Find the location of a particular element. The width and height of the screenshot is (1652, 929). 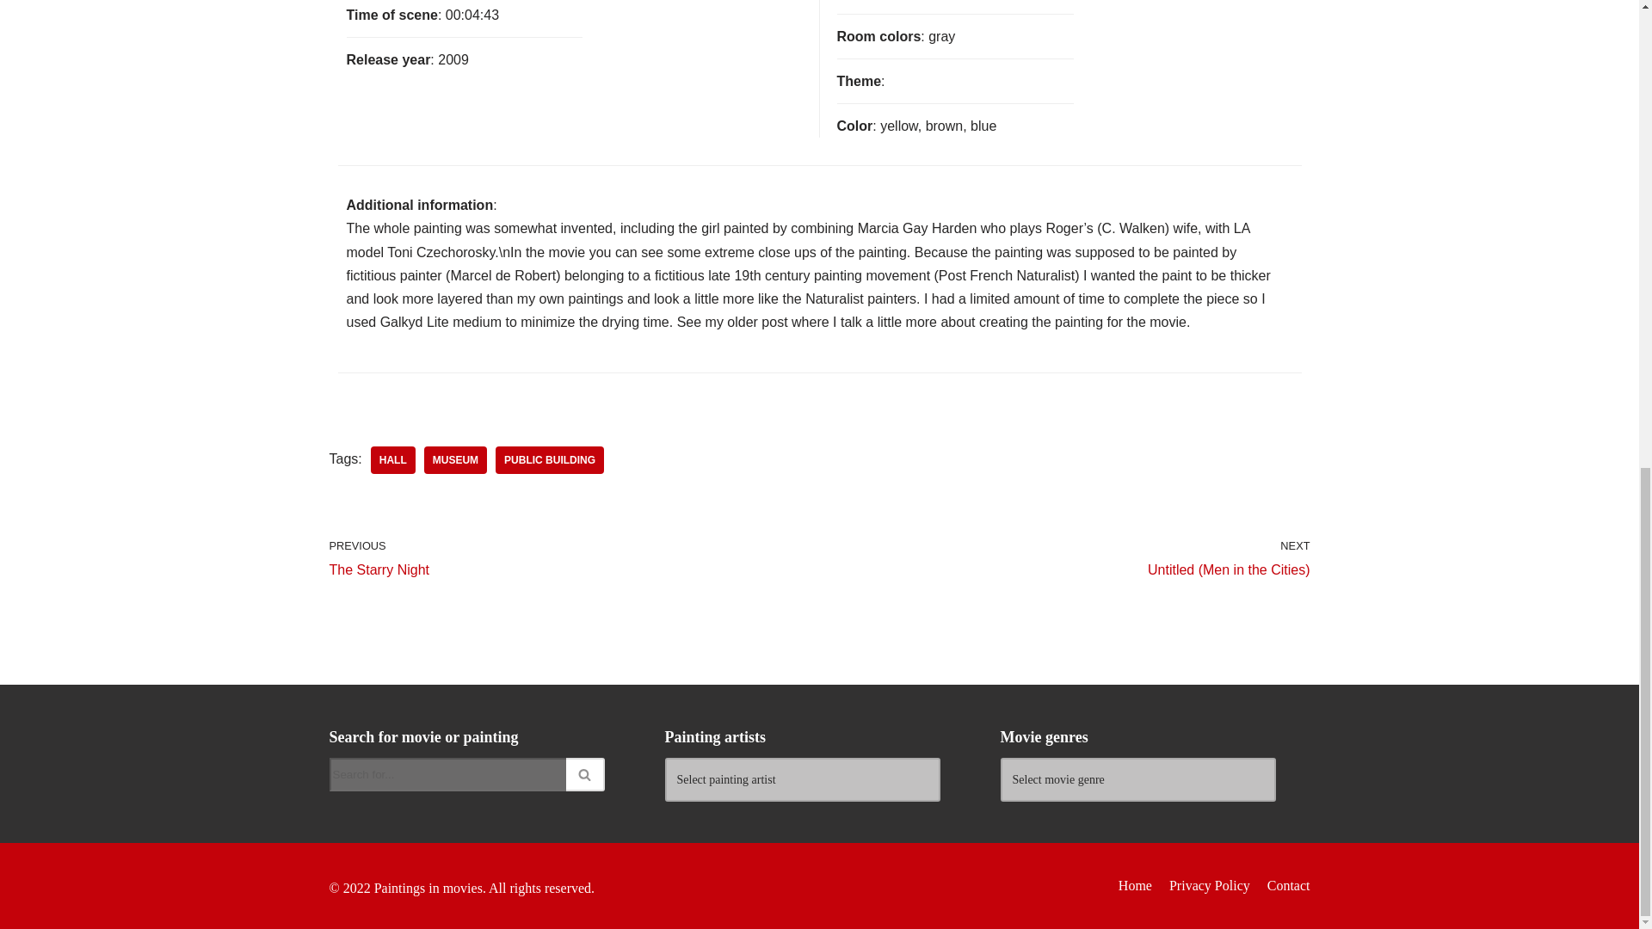

MUSEUM is located at coordinates (456, 459).